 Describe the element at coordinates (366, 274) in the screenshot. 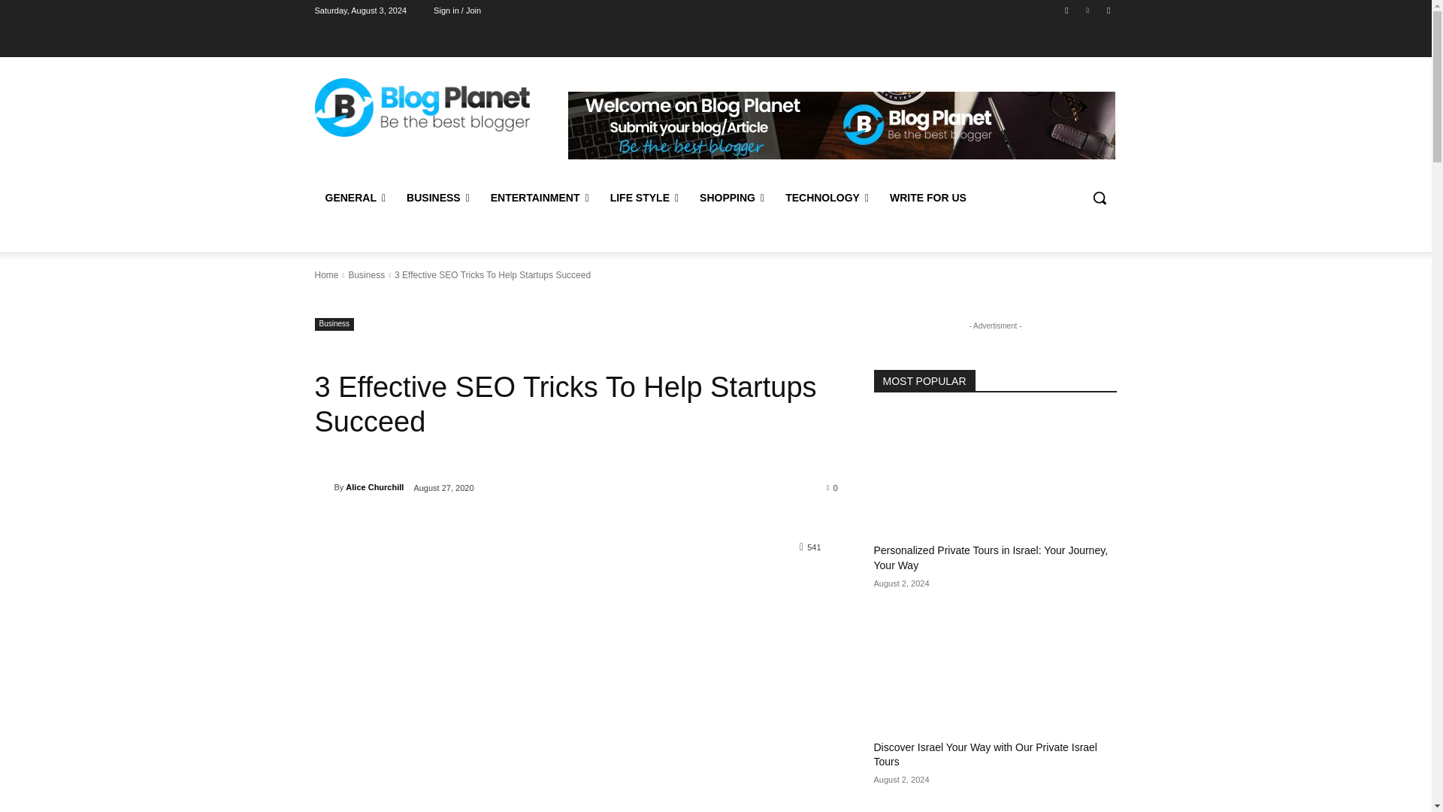

I see `View all posts in Business` at that location.